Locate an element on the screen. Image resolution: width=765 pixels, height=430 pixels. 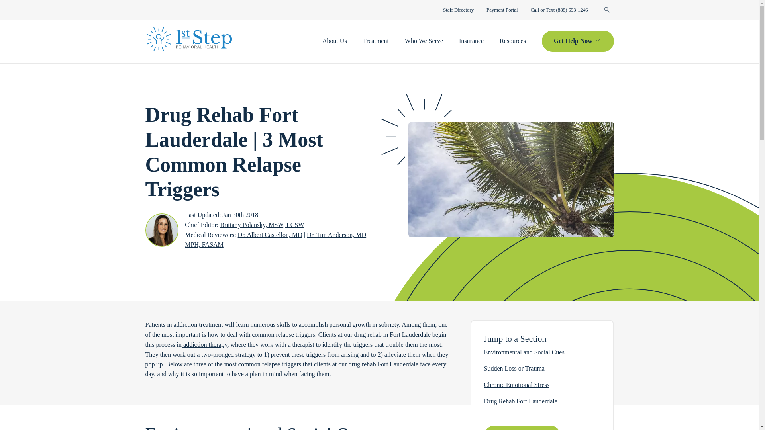
Payment Portal is located at coordinates (502, 10).